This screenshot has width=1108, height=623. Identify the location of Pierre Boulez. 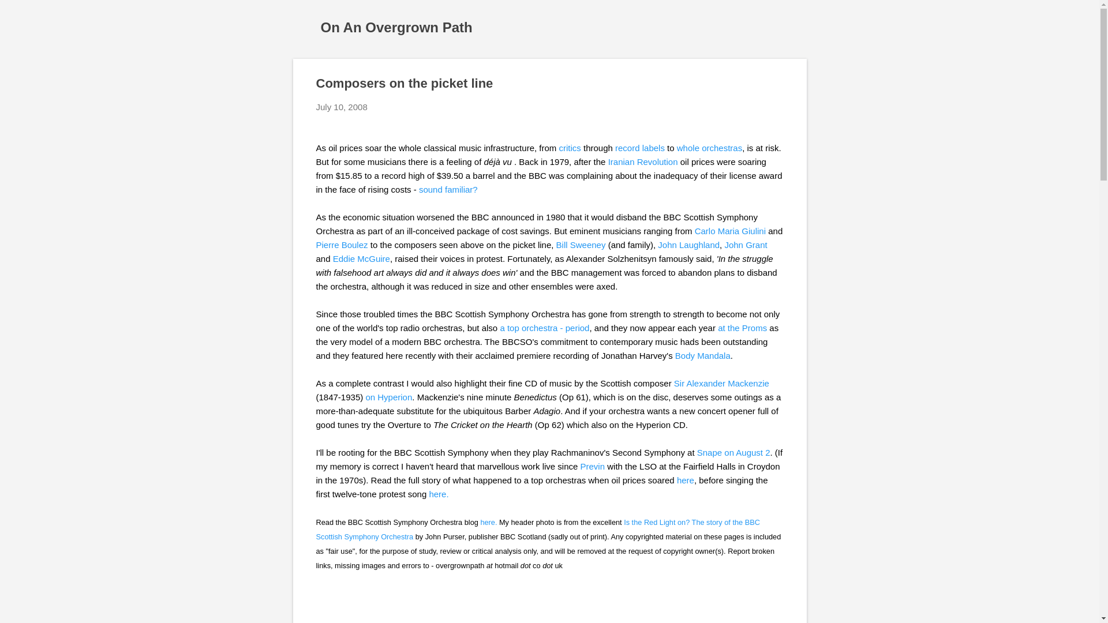
(342, 245).